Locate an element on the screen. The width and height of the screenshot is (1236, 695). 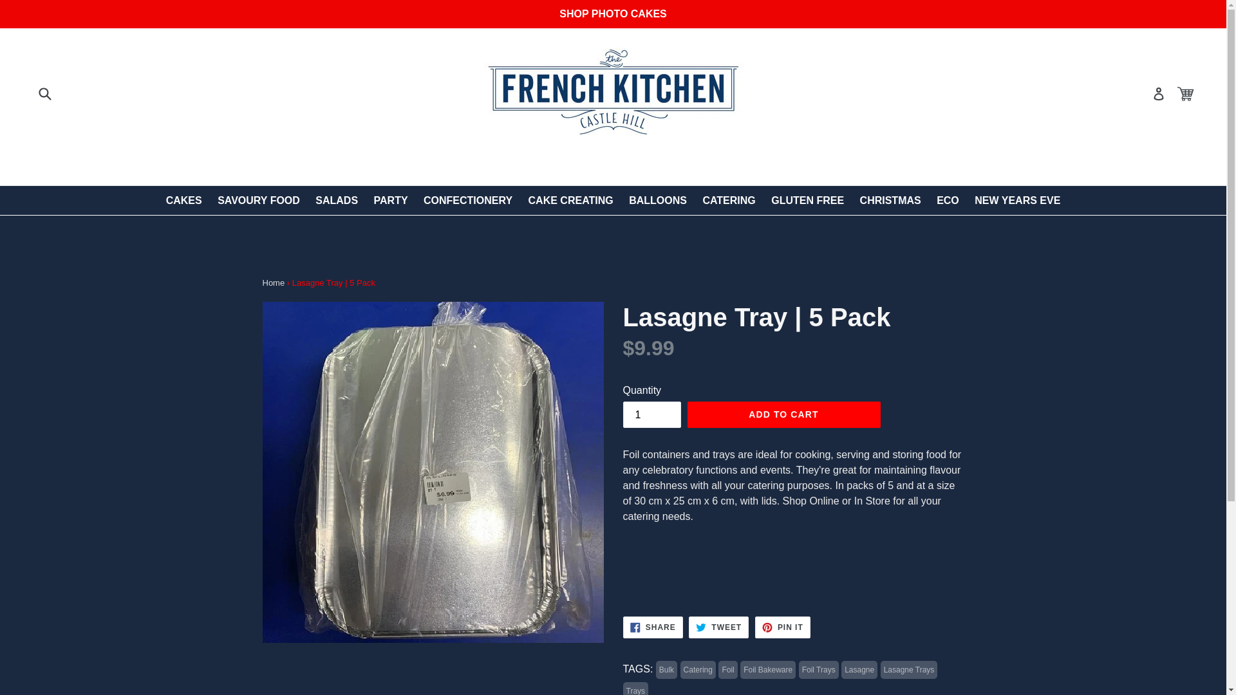
SAVOURY FOOD is located at coordinates (570, 200).